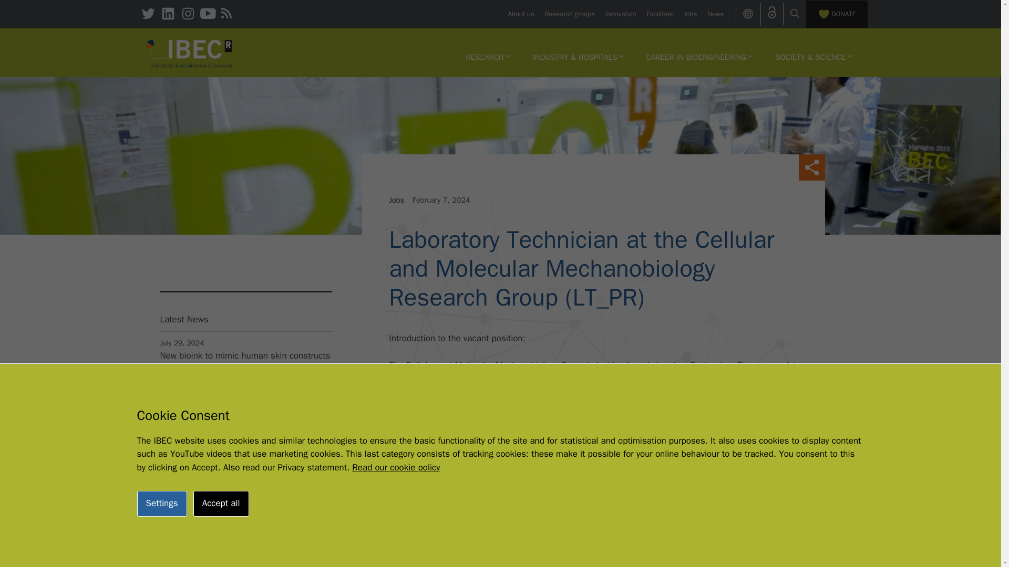  What do you see at coordinates (620, 14) in the screenshot?
I see `Innovation` at bounding box center [620, 14].